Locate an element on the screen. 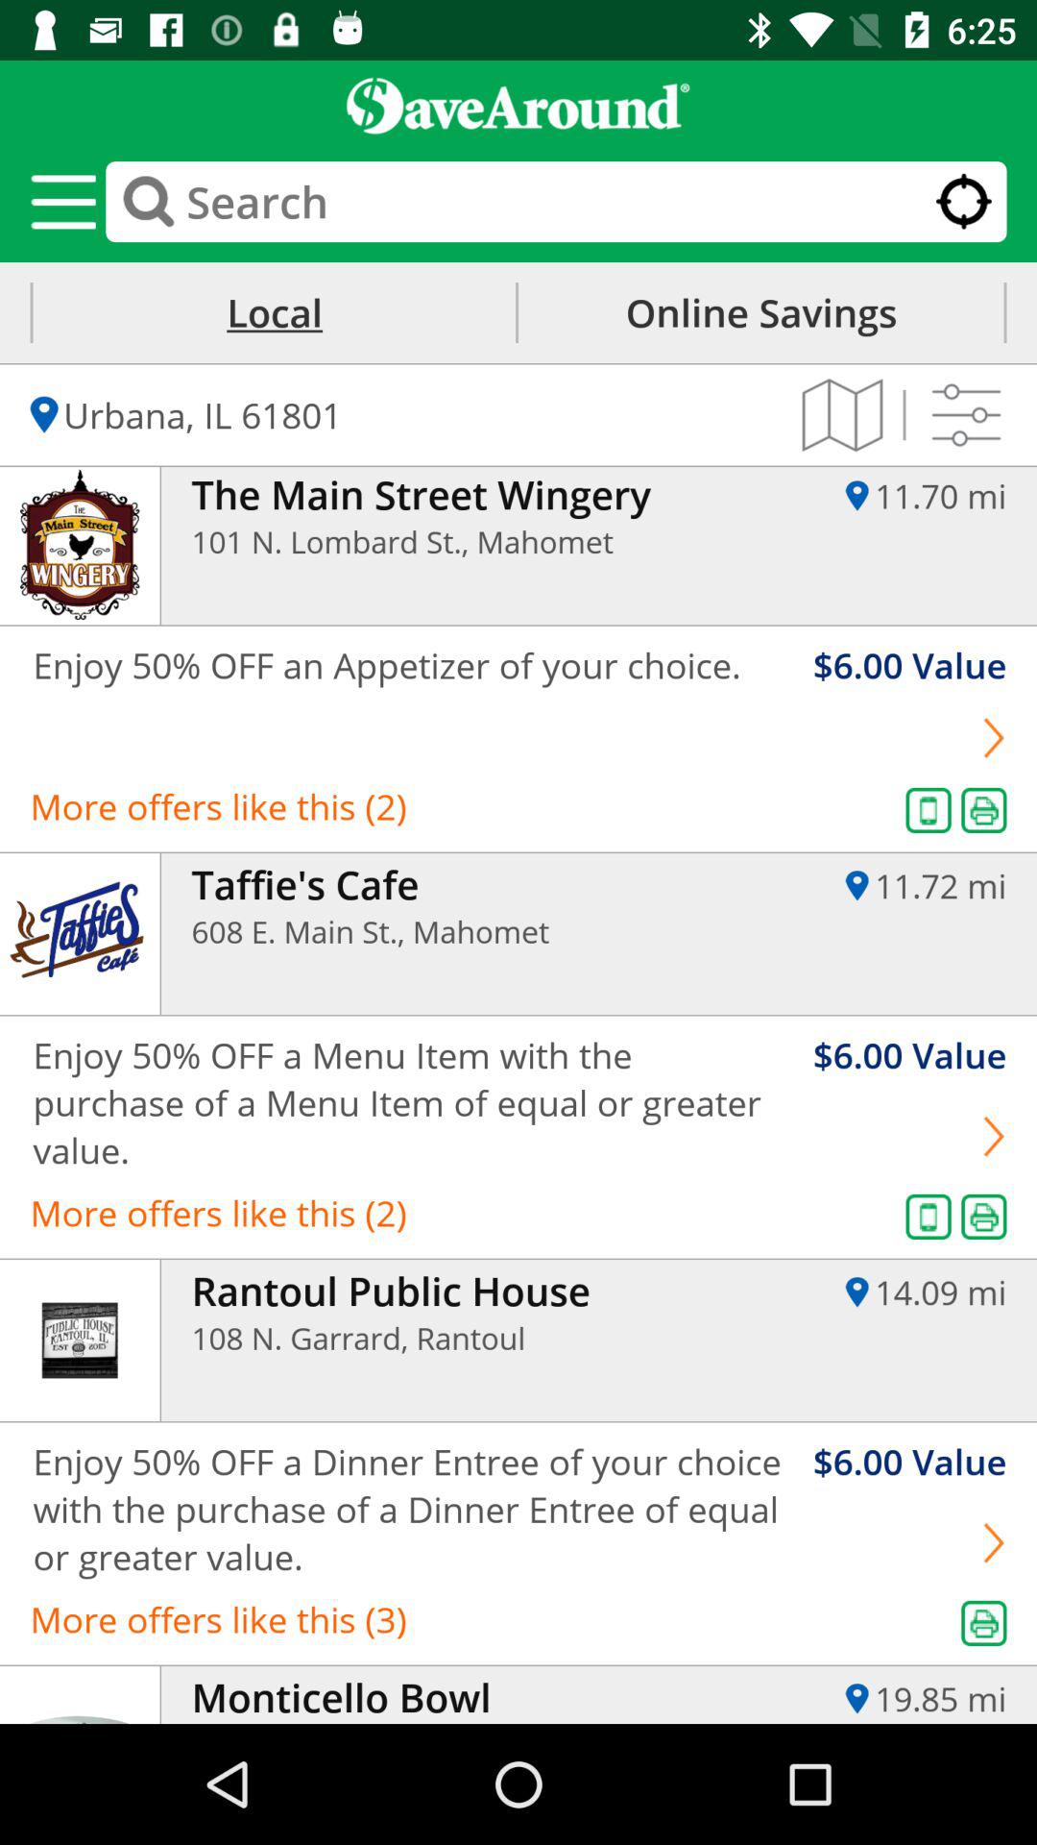  go to right of second option is located at coordinates (993, 738).